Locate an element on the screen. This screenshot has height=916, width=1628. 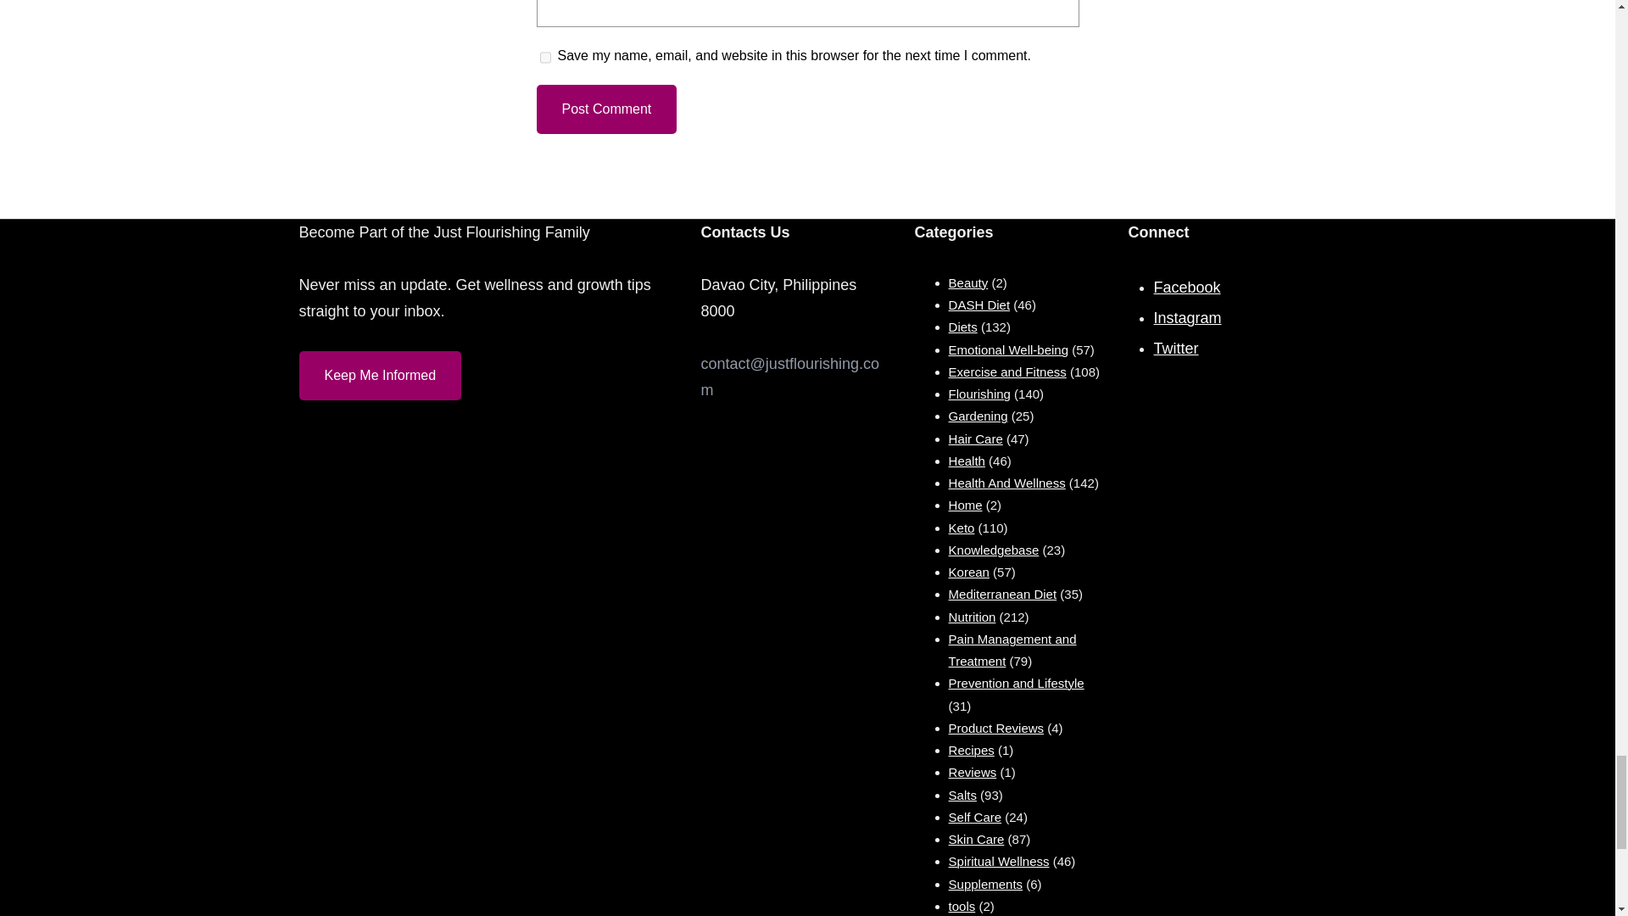
Prevention and Lifestyle is located at coordinates (1016, 684).